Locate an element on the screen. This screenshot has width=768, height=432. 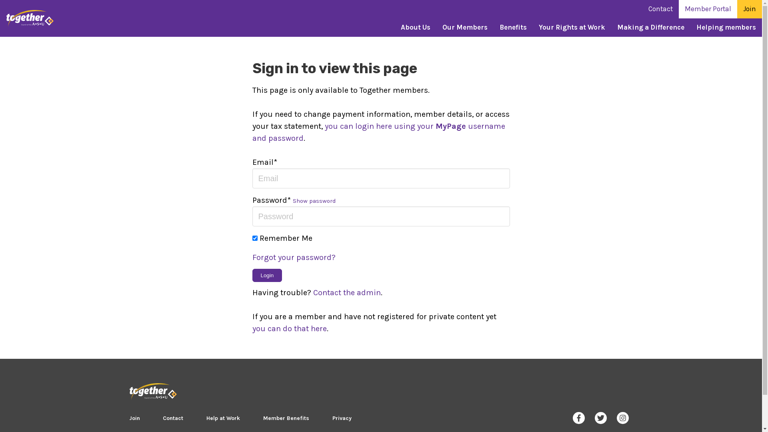
Together branch of the ASU  is located at coordinates (30, 18).